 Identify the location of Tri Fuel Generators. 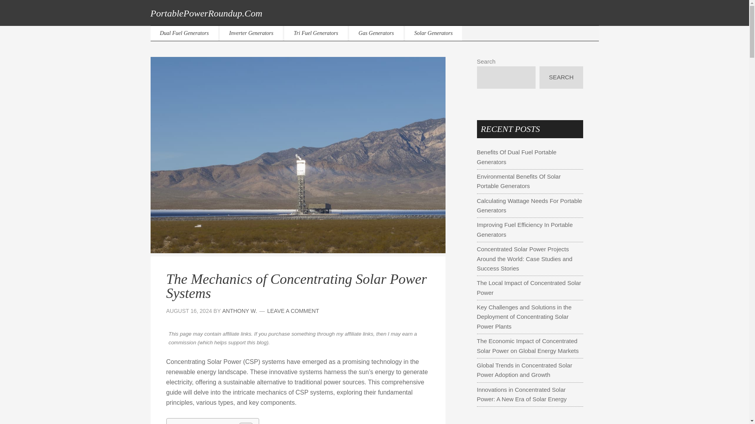
(316, 33).